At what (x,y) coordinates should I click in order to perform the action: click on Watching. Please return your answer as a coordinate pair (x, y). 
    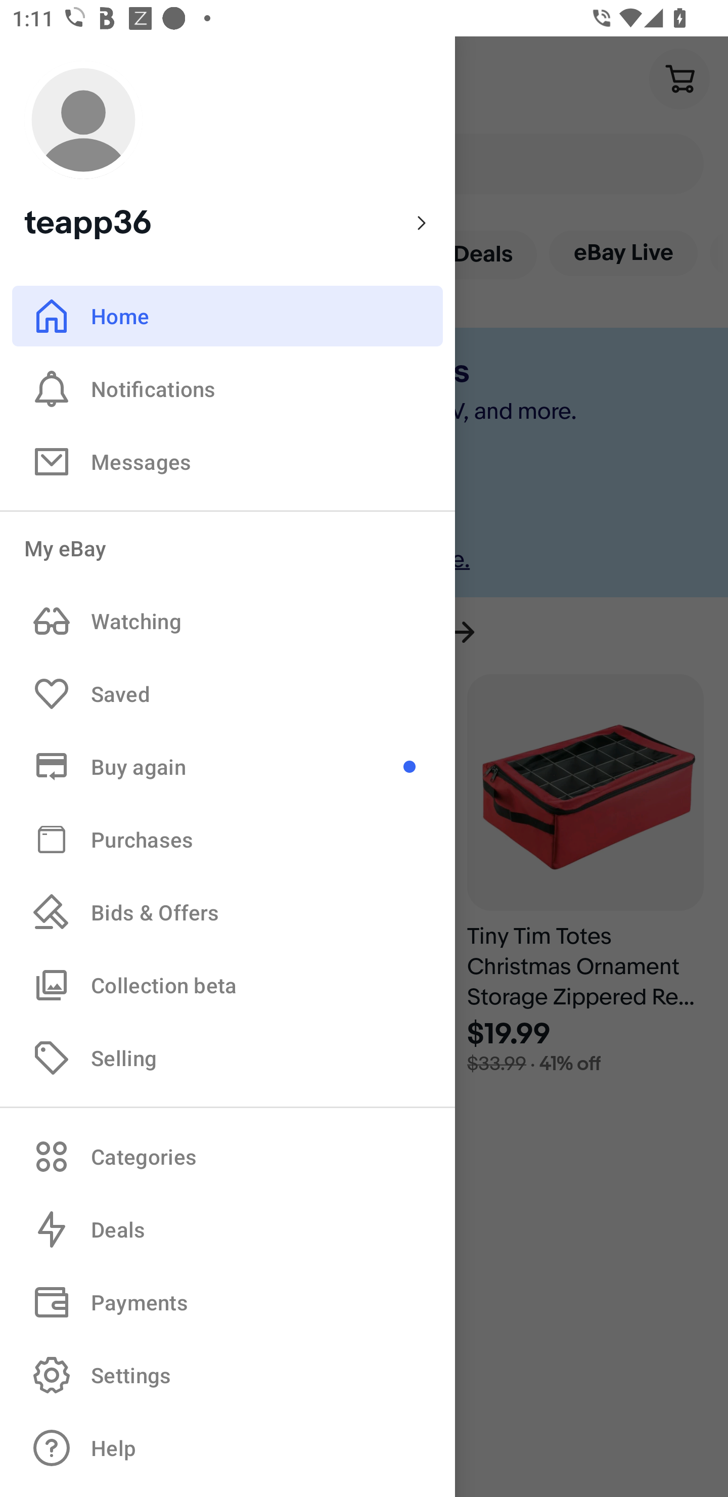
    Looking at the image, I should click on (227, 621).